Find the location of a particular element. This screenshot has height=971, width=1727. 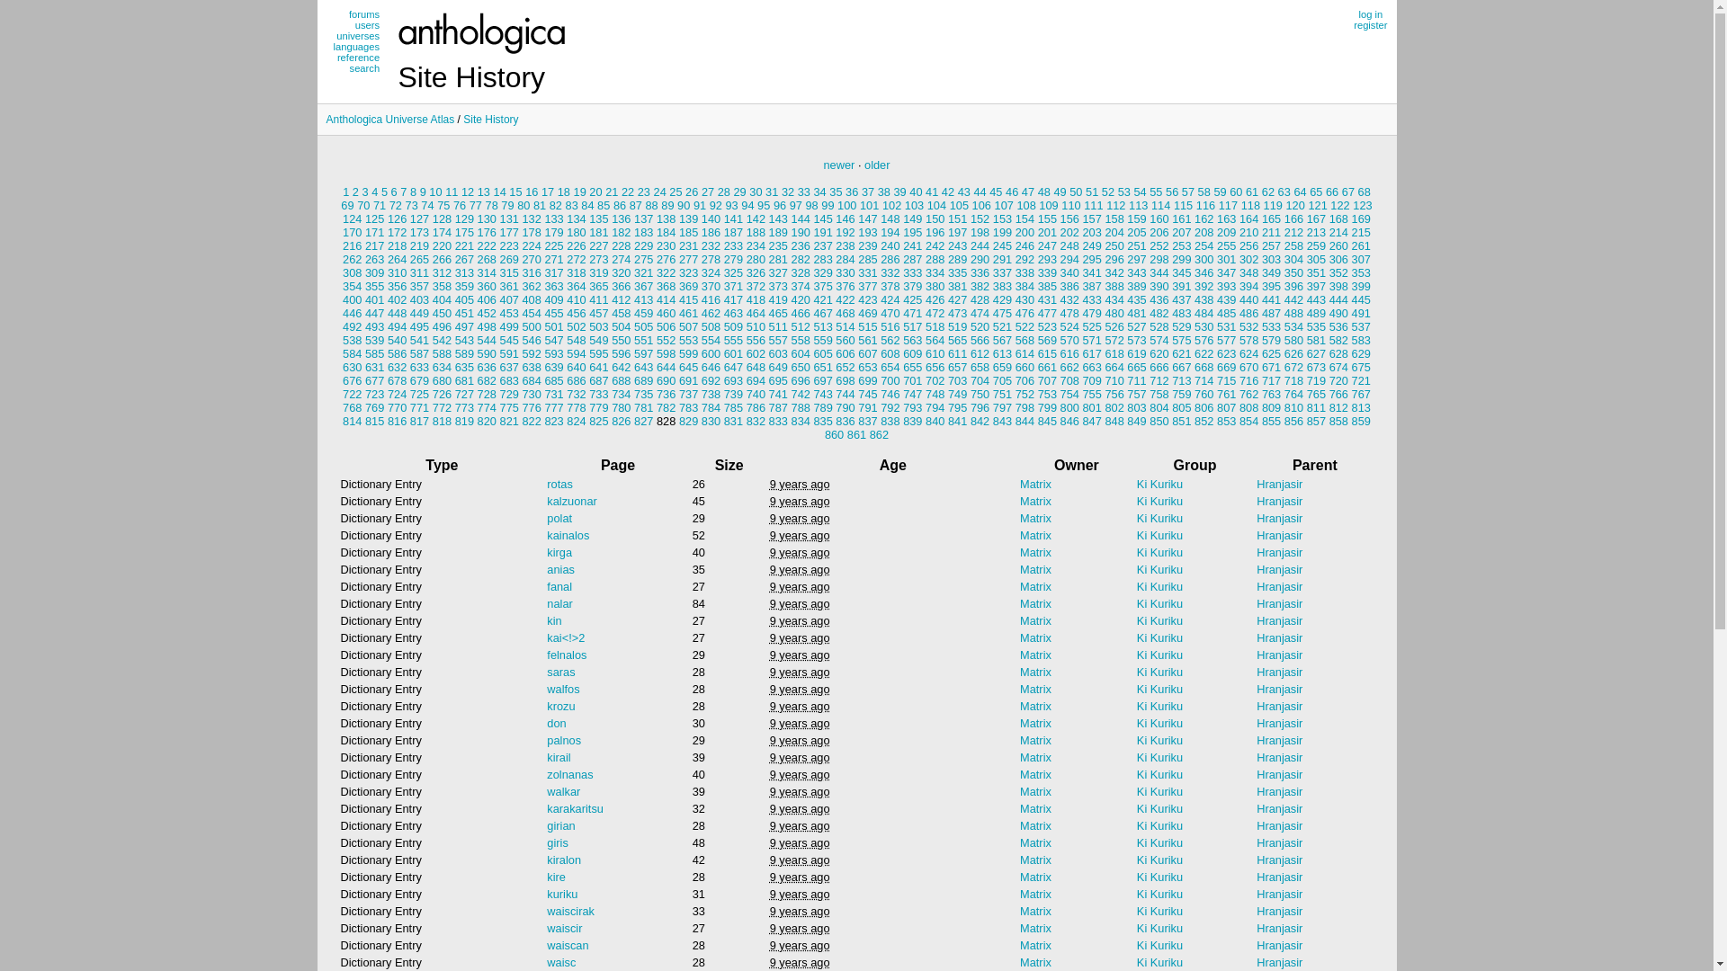

184 is located at coordinates (666, 232).